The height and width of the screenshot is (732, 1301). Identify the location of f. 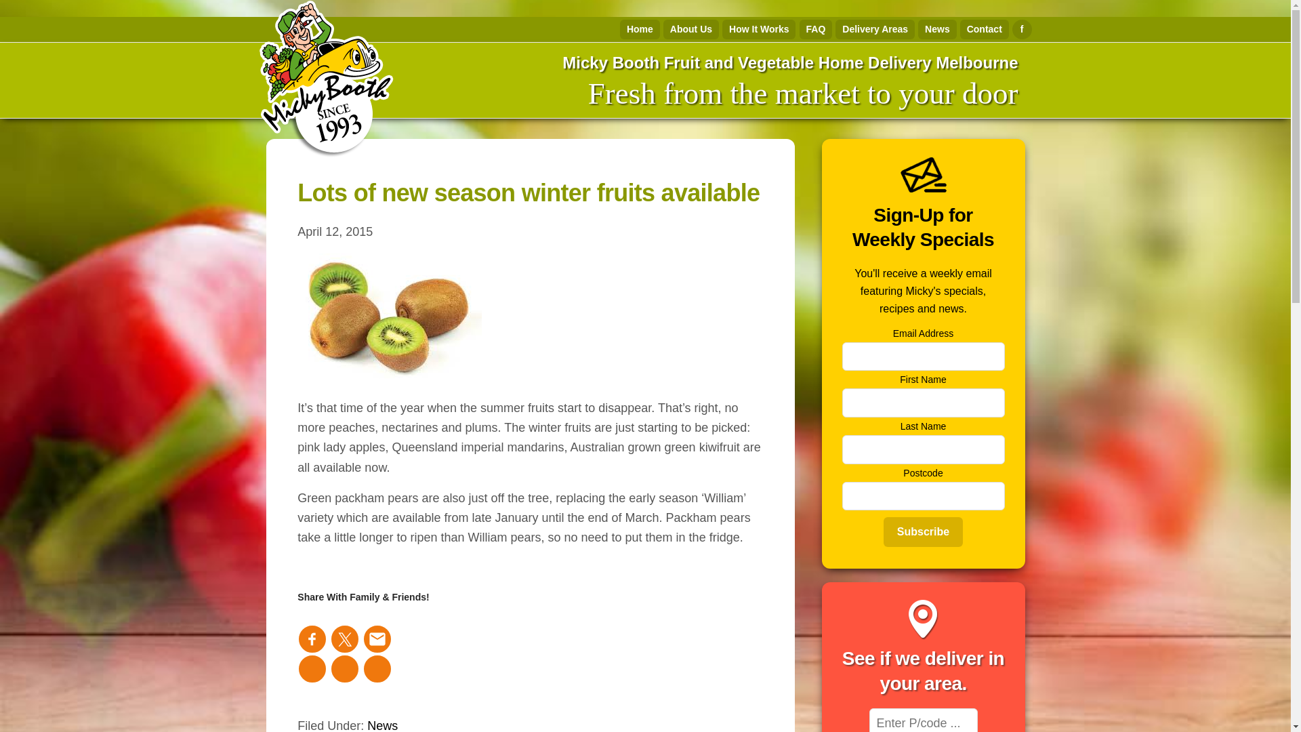
(1022, 30).